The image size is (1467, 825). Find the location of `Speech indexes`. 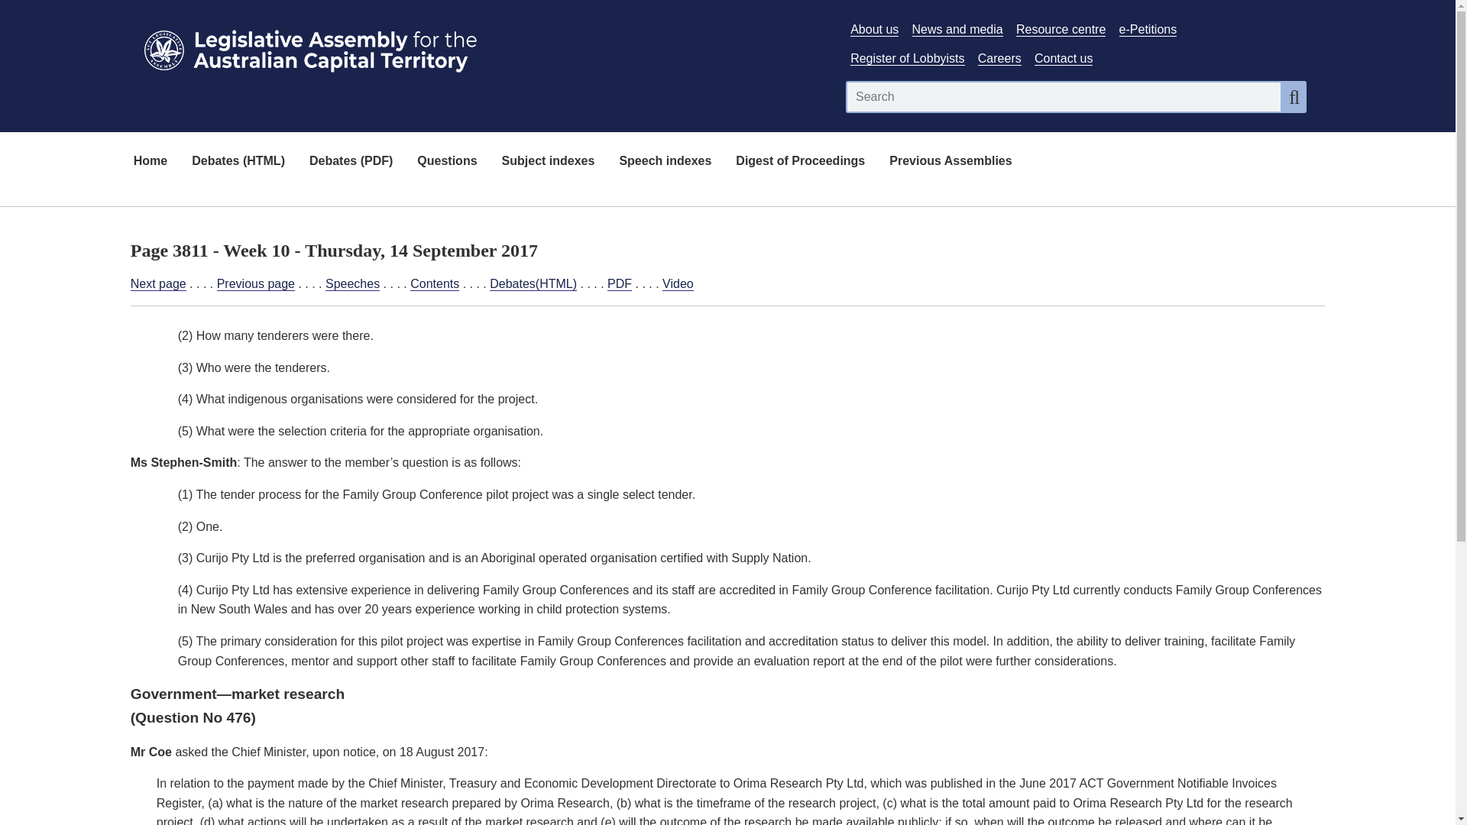

Speech indexes is located at coordinates (665, 162).